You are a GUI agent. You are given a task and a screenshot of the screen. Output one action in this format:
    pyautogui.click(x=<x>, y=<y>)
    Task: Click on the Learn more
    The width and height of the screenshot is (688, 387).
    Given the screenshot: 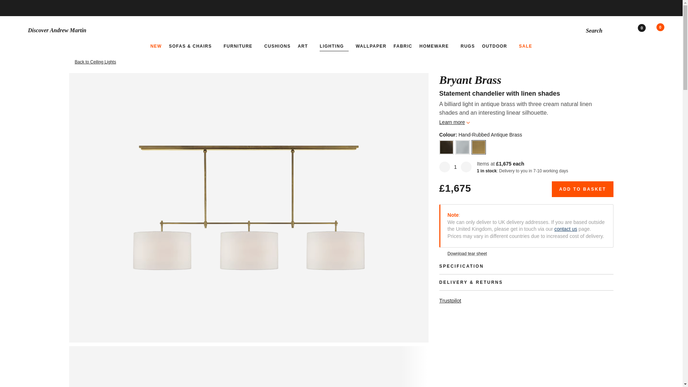 What is the action you would take?
    pyautogui.click(x=454, y=122)
    